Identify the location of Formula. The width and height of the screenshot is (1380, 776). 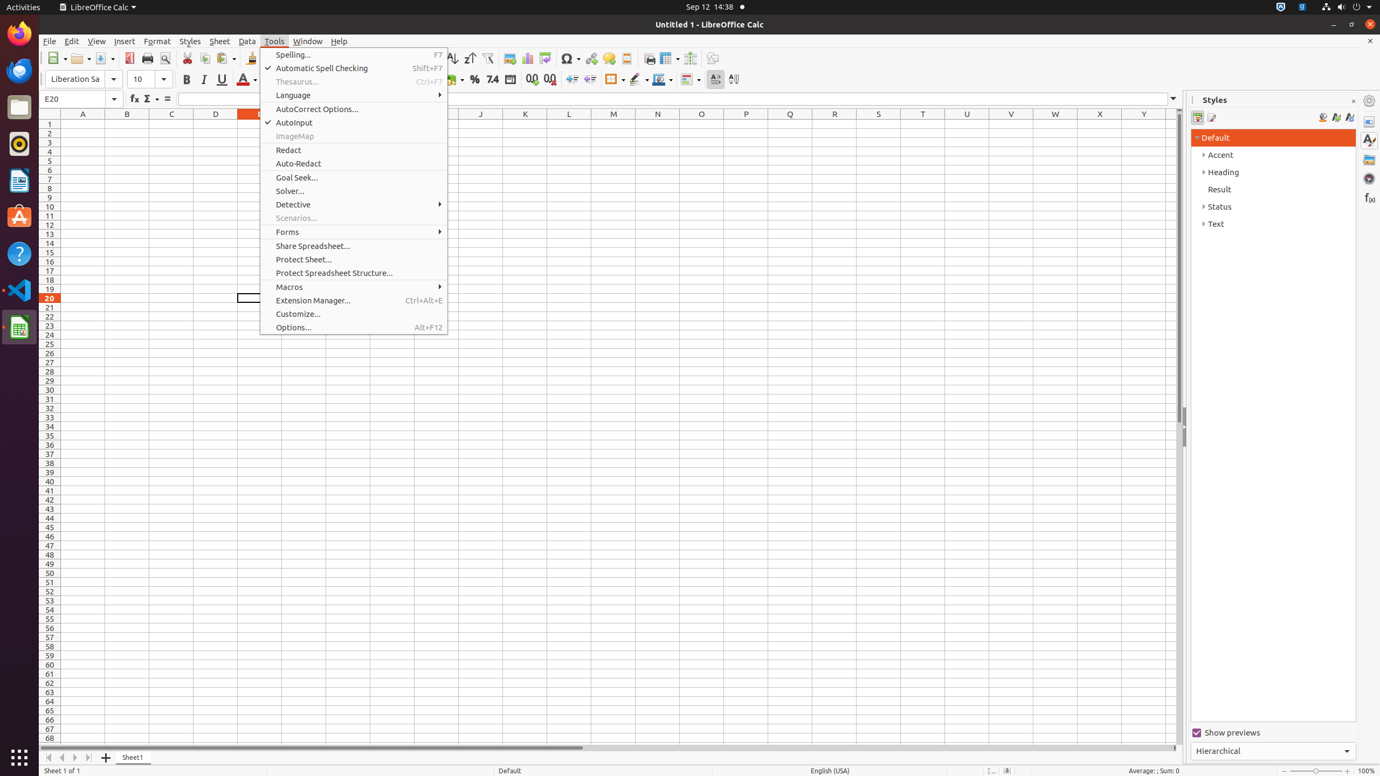
(167, 99).